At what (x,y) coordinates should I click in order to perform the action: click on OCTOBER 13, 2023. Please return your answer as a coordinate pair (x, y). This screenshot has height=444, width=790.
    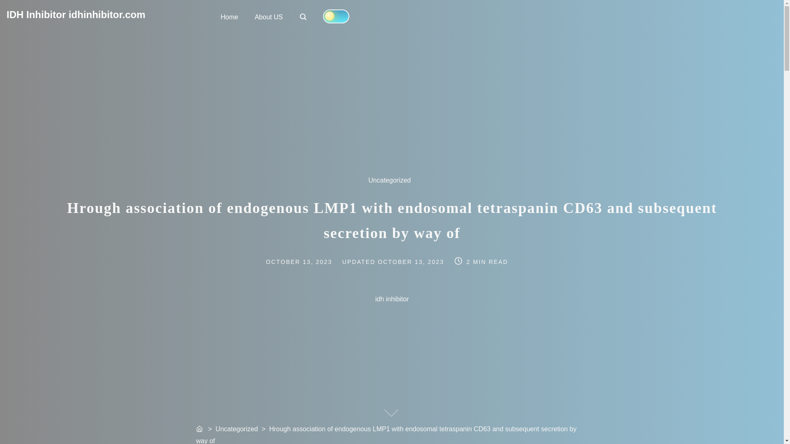
    Looking at the image, I should click on (304, 17).